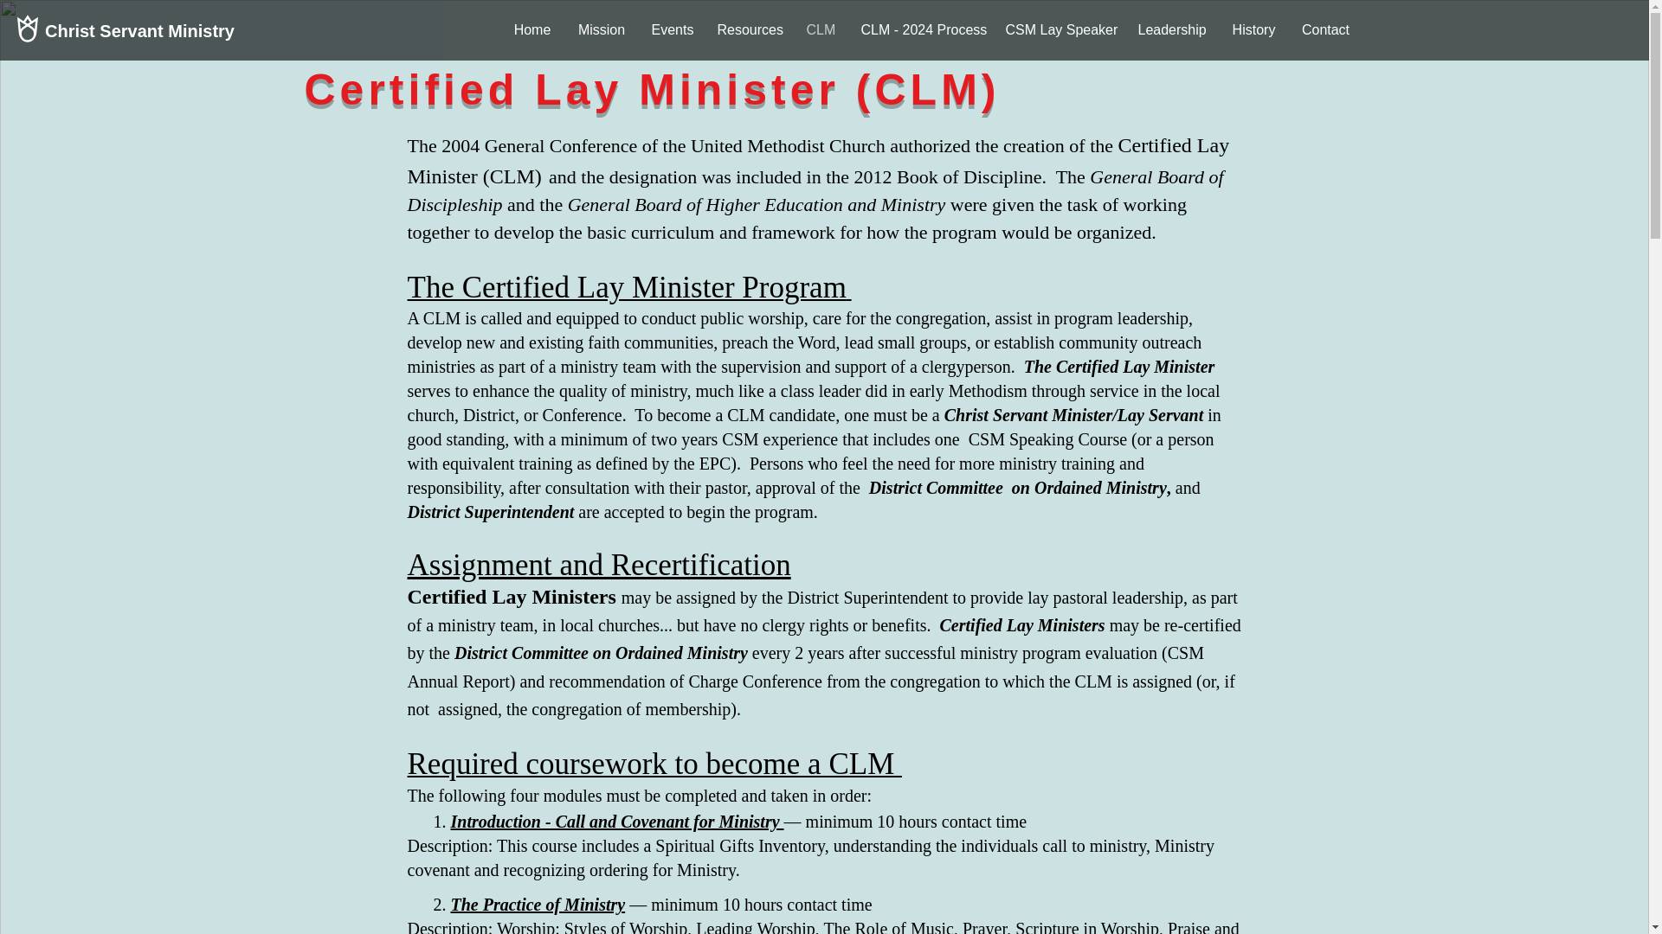  I want to click on Leadership, so click(1172, 29).